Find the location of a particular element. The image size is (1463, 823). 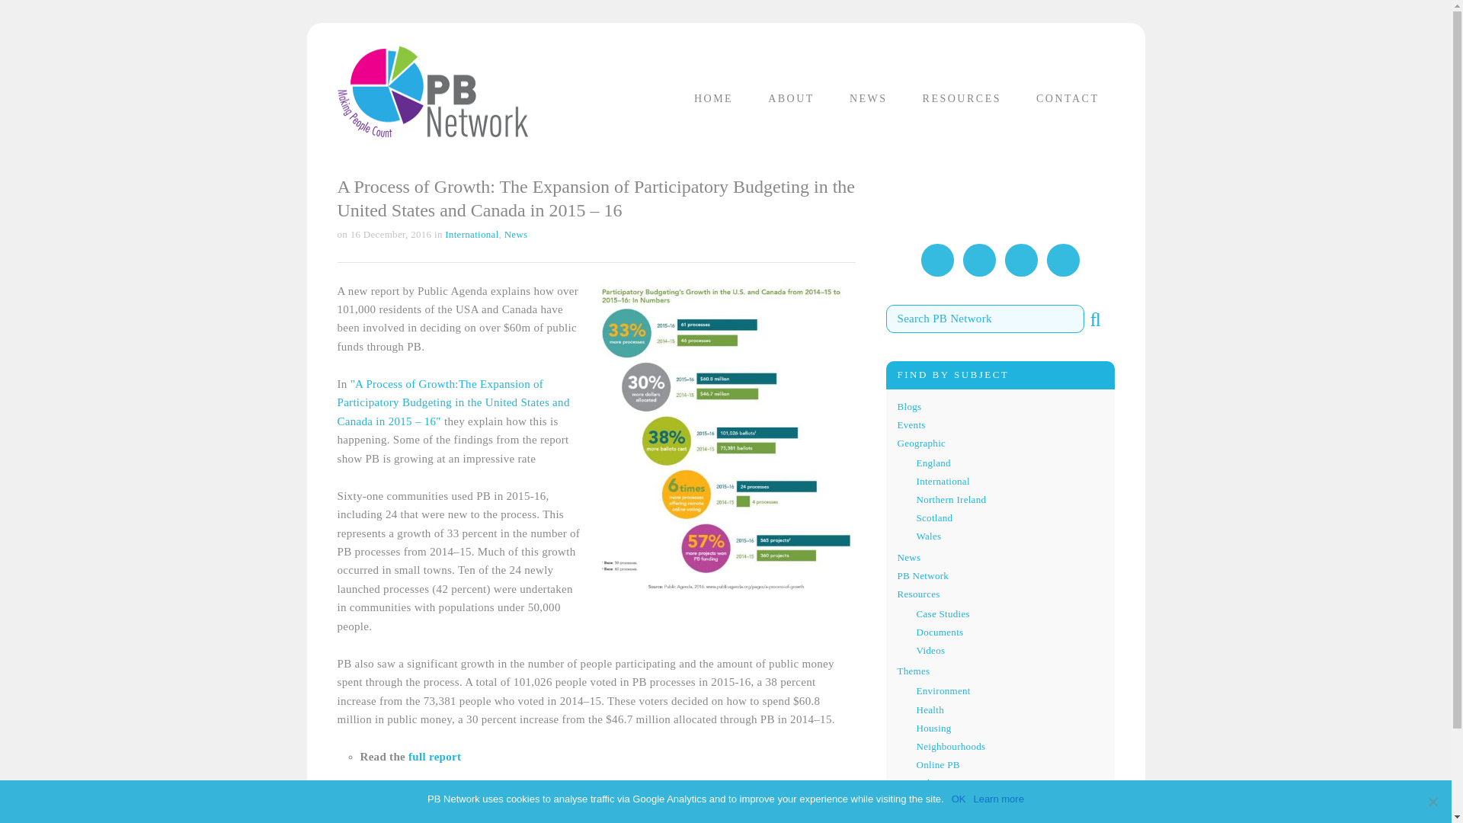

HOME is located at coordinates (713, 99).